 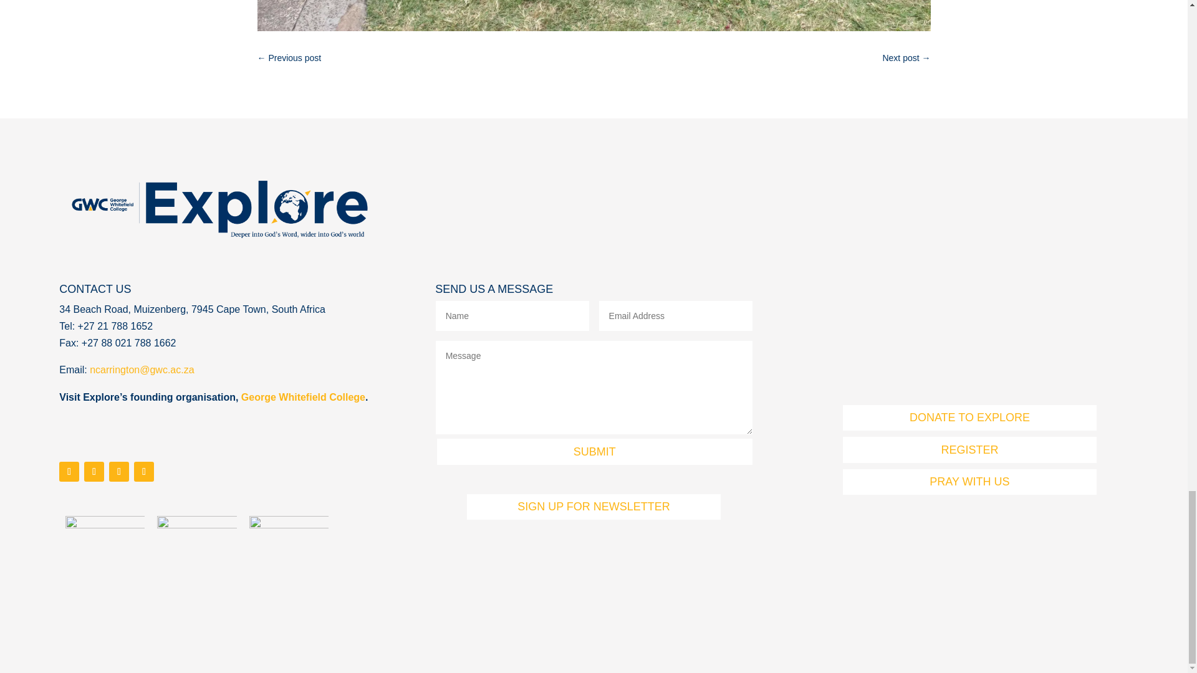 I want to click on REGISTER, so click(x=969, y=449).